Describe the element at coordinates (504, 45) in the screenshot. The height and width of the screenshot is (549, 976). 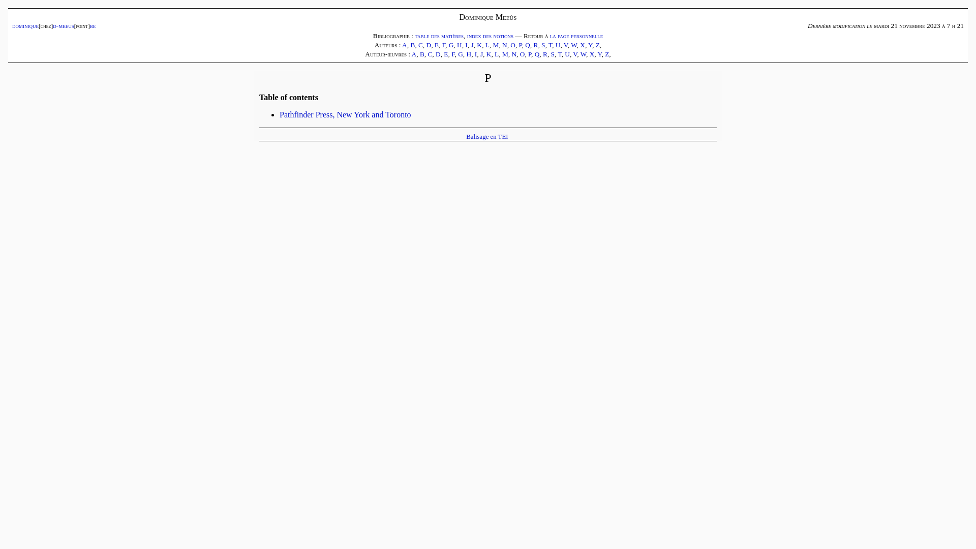
I see `N` at that location.